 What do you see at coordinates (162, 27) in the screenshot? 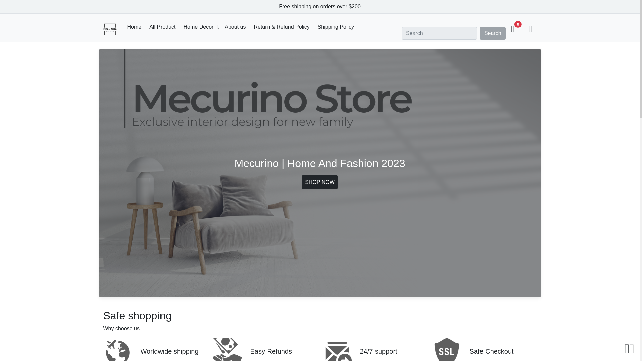
I see `All Product` at bounding box center [162, 27].